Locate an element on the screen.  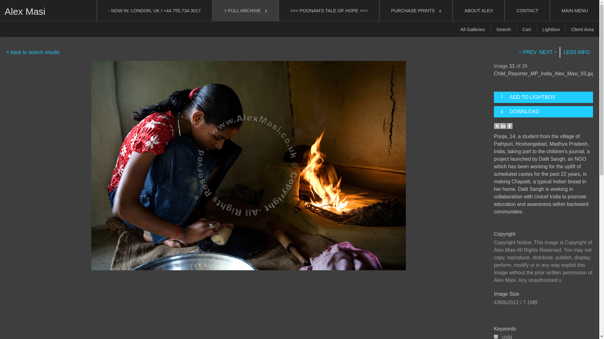
NEXT is located at coordinates (547, 52).